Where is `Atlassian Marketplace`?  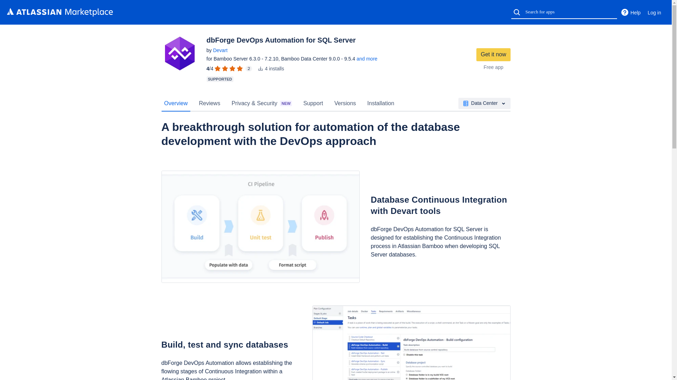
Atlassian Marketplace is located at coordinates (60, 12).